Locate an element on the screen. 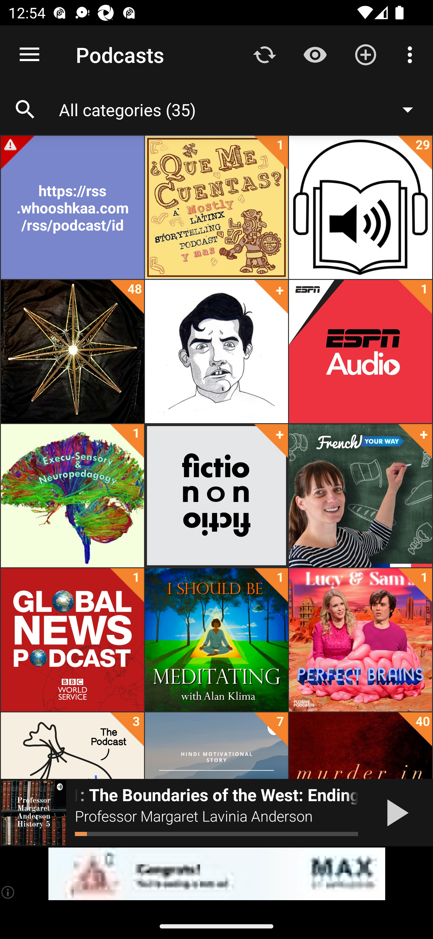  Lucy & Sam's Perfect Brains 1 is located at coordinates (360, 640).